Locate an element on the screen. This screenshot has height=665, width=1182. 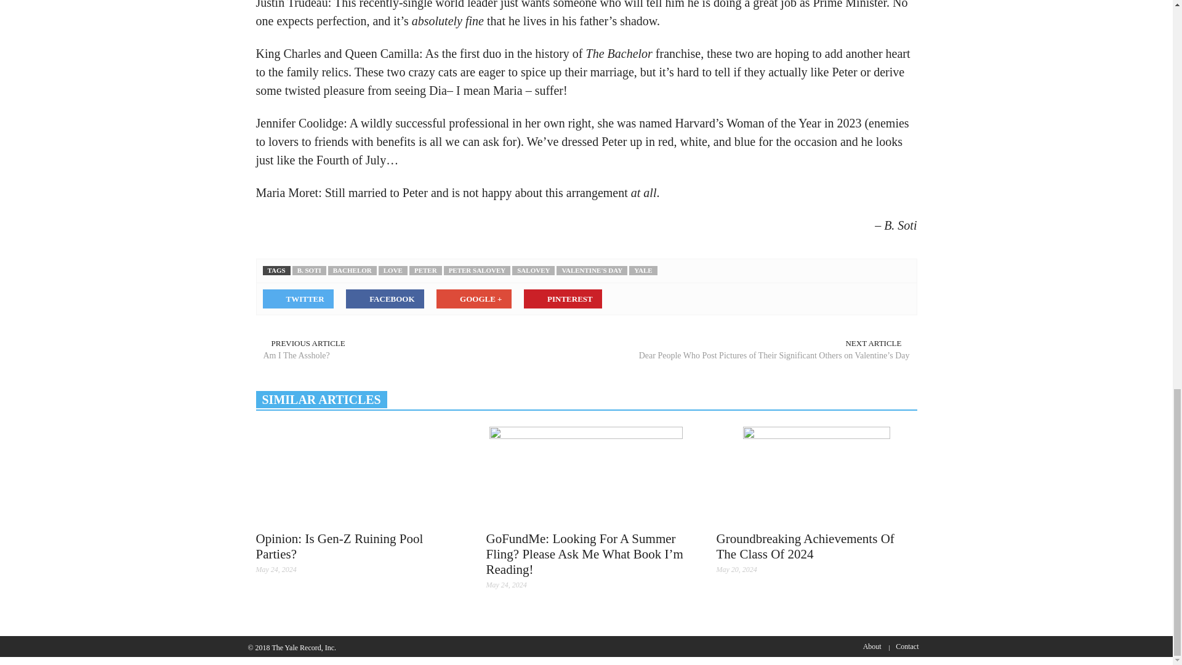
Am I The Asshole? is located at coordinates (414, 356).